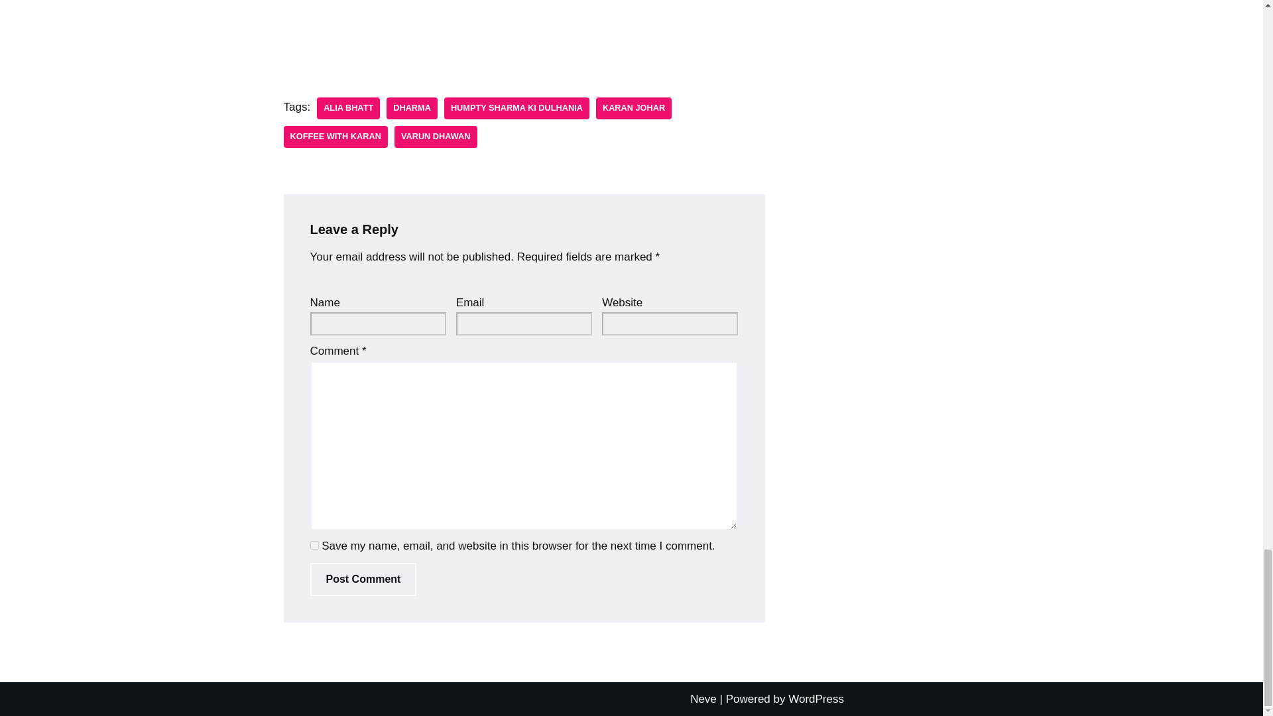 Image resolution: width=1273 pixels, height=716 pixels. Describe the element at coordinates (314, 545) in the screenshot. I see `yes` at that location.